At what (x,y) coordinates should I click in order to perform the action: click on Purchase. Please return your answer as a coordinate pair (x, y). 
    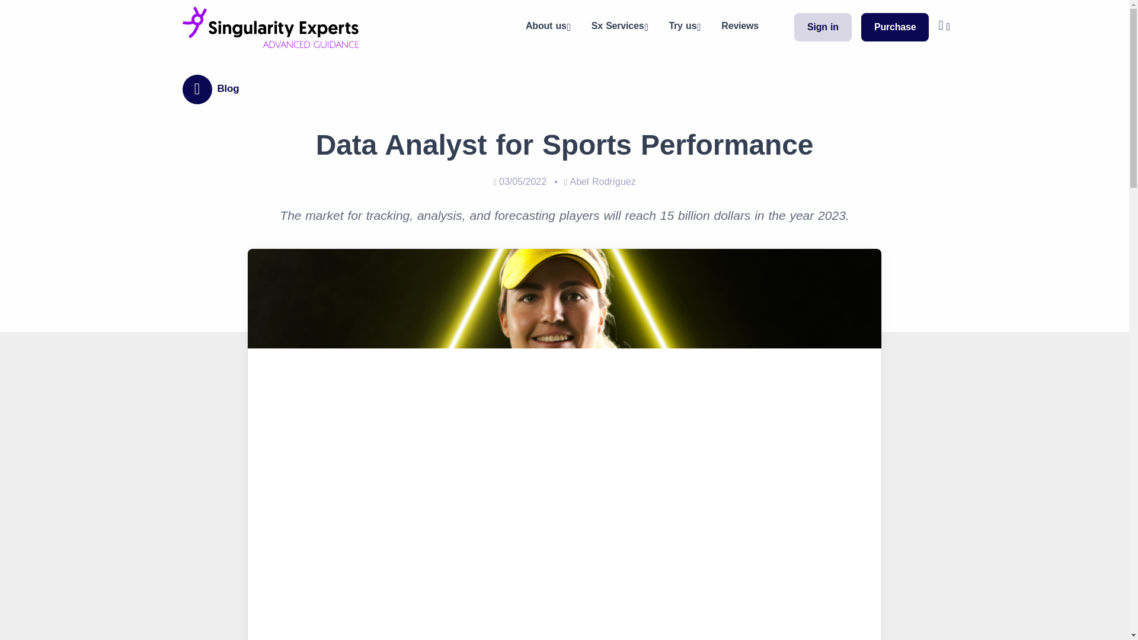
    Looking at the image, I should click on (895, 27).